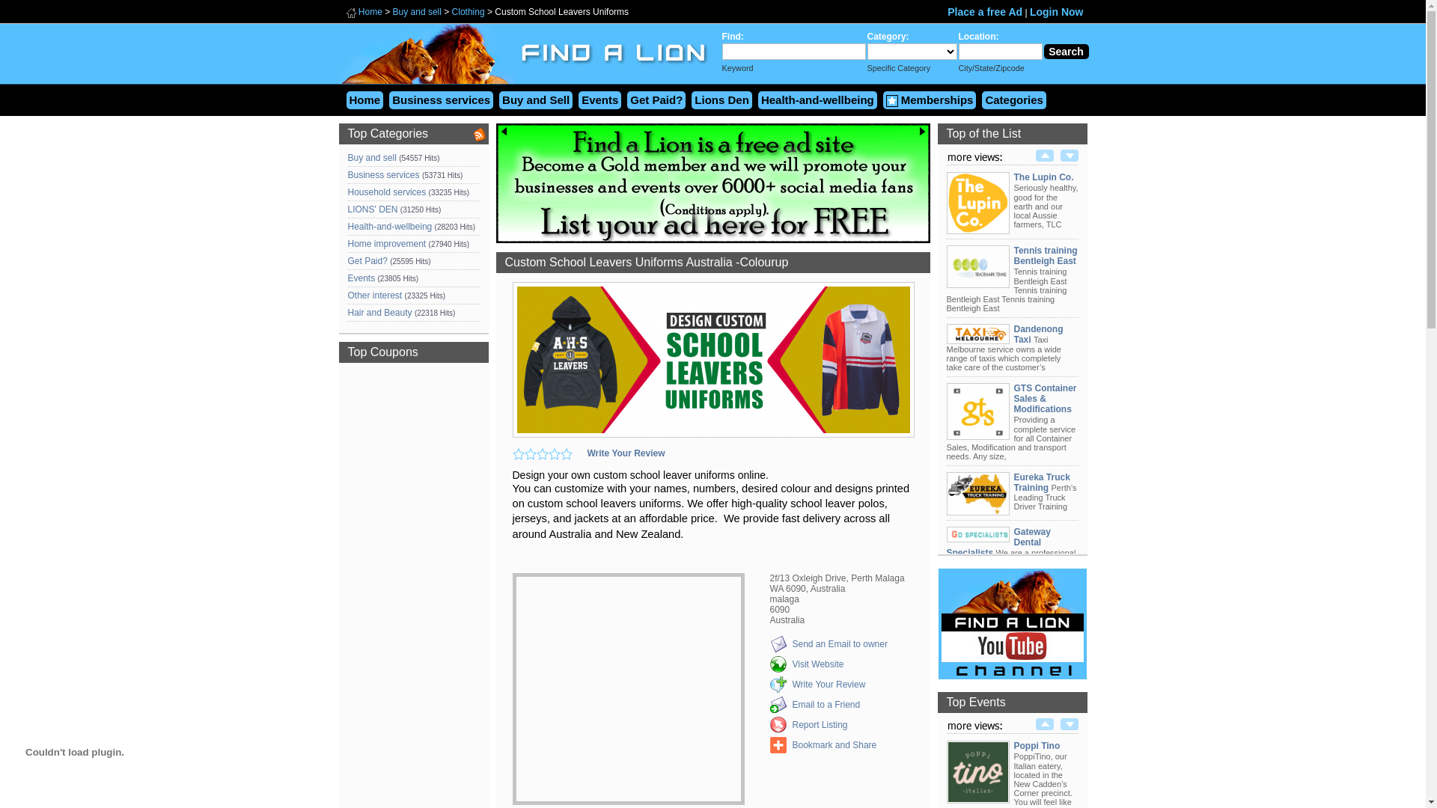  I want to click on Poppi Tino, so click(977, 799).